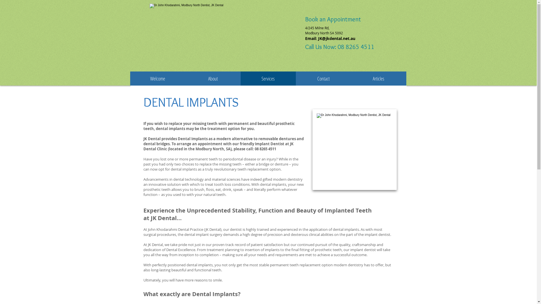 The width and height of the screenshot is (541, 304). Describe the element at coordinates (323, 79) in the screenshot. I see `Contact` at that location.